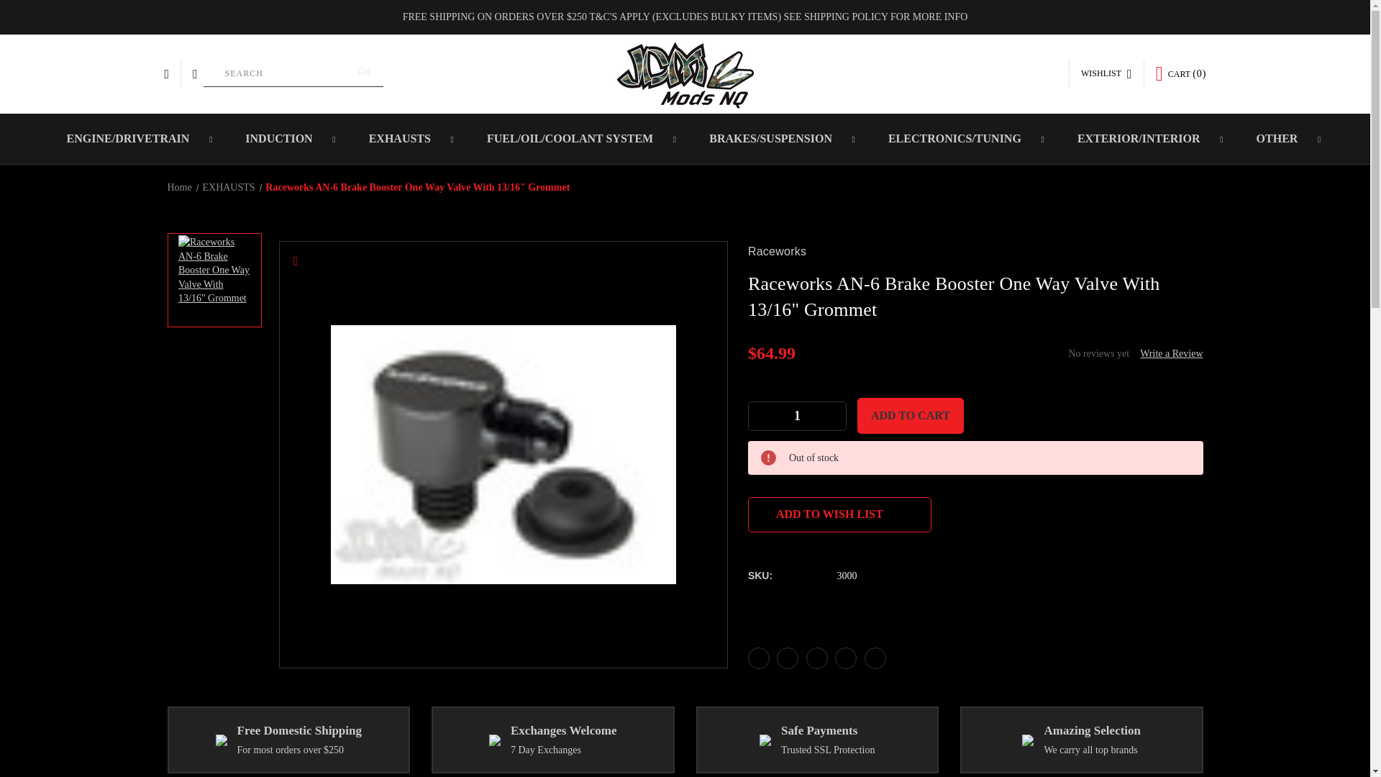 This screenshot has width=1381, height=777. What do you see at coordinates (875, 658) in the screenshot?
I see `Pinterest` at bounding box center [875, 658].